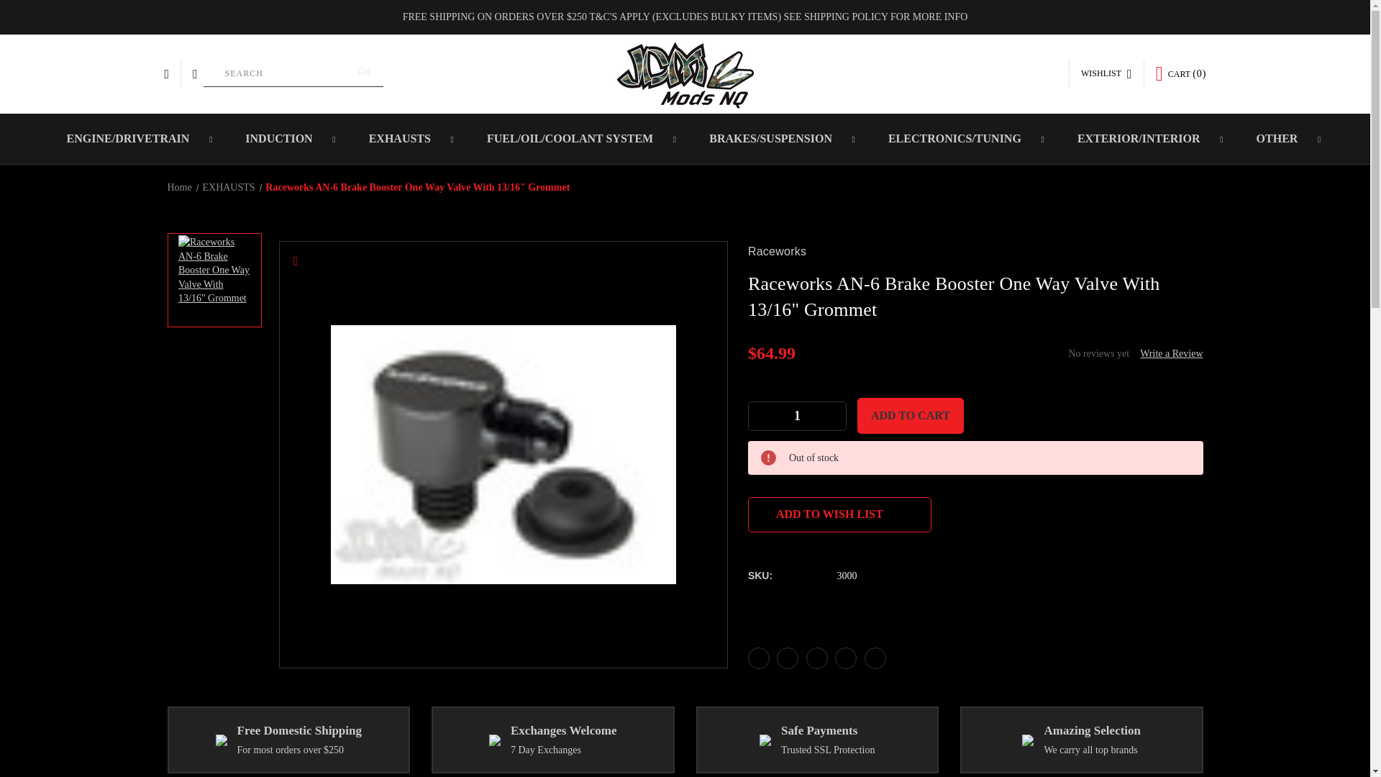 This screenshot has width=1381, height=777. What do you see at coordinates (875, 658) in the screenshot?
I see `Pinterest` at bounding box center [875, 658].